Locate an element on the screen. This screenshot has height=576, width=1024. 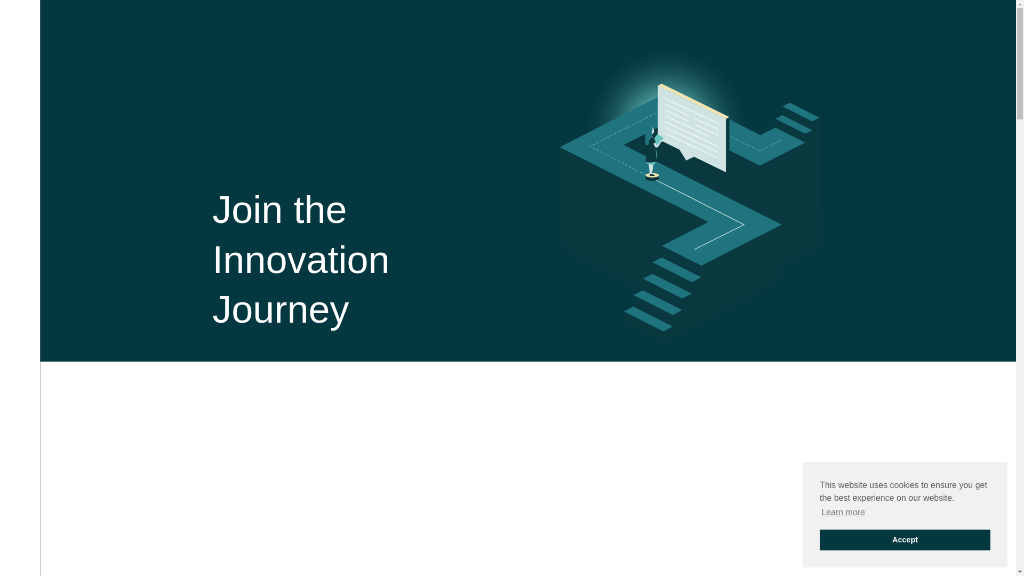
Twitter is located at coordinates (20, 535).